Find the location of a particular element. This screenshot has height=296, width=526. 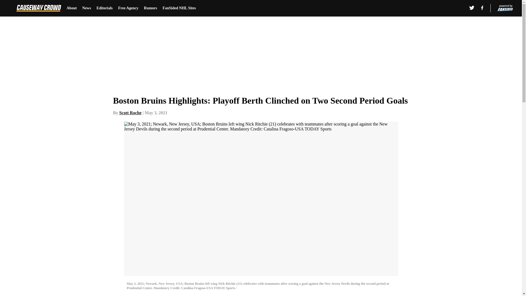

Rumors is located at coordinates (150, 8).